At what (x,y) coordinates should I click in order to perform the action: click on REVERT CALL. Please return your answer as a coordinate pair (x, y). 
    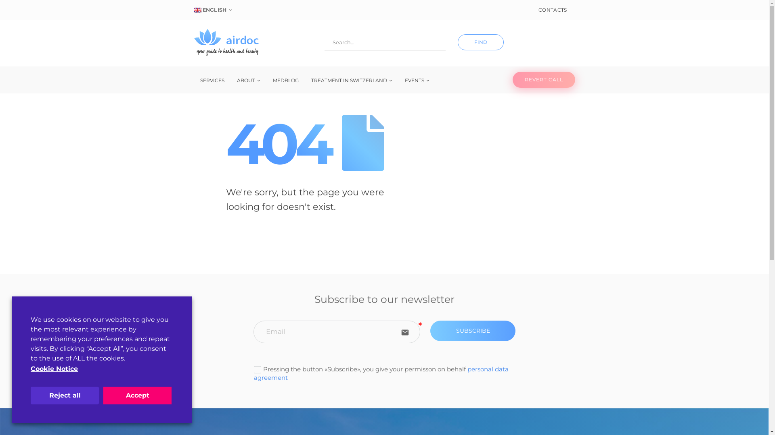
    Looking at the image, I should click on (544, 80).